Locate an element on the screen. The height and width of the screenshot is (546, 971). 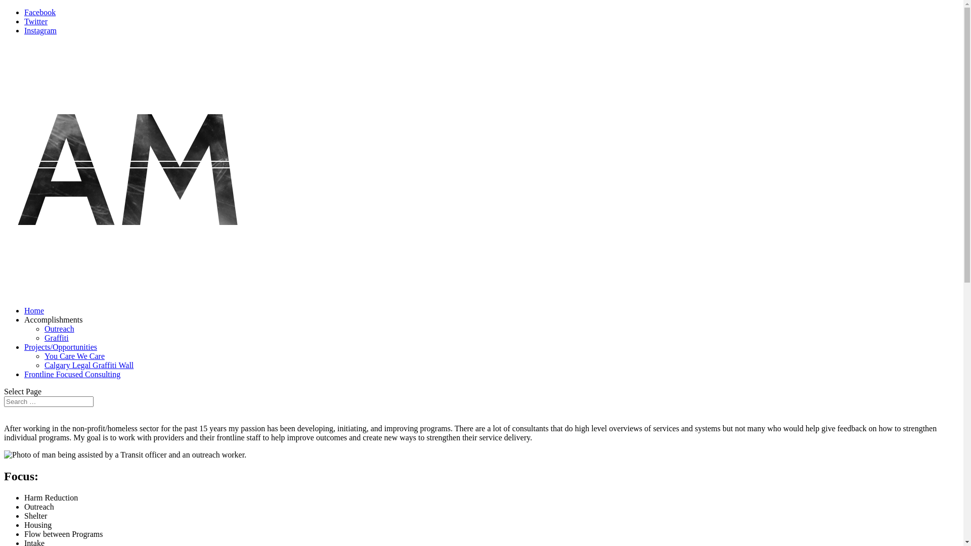
You Care We Care is located at coordinates (75, 356).